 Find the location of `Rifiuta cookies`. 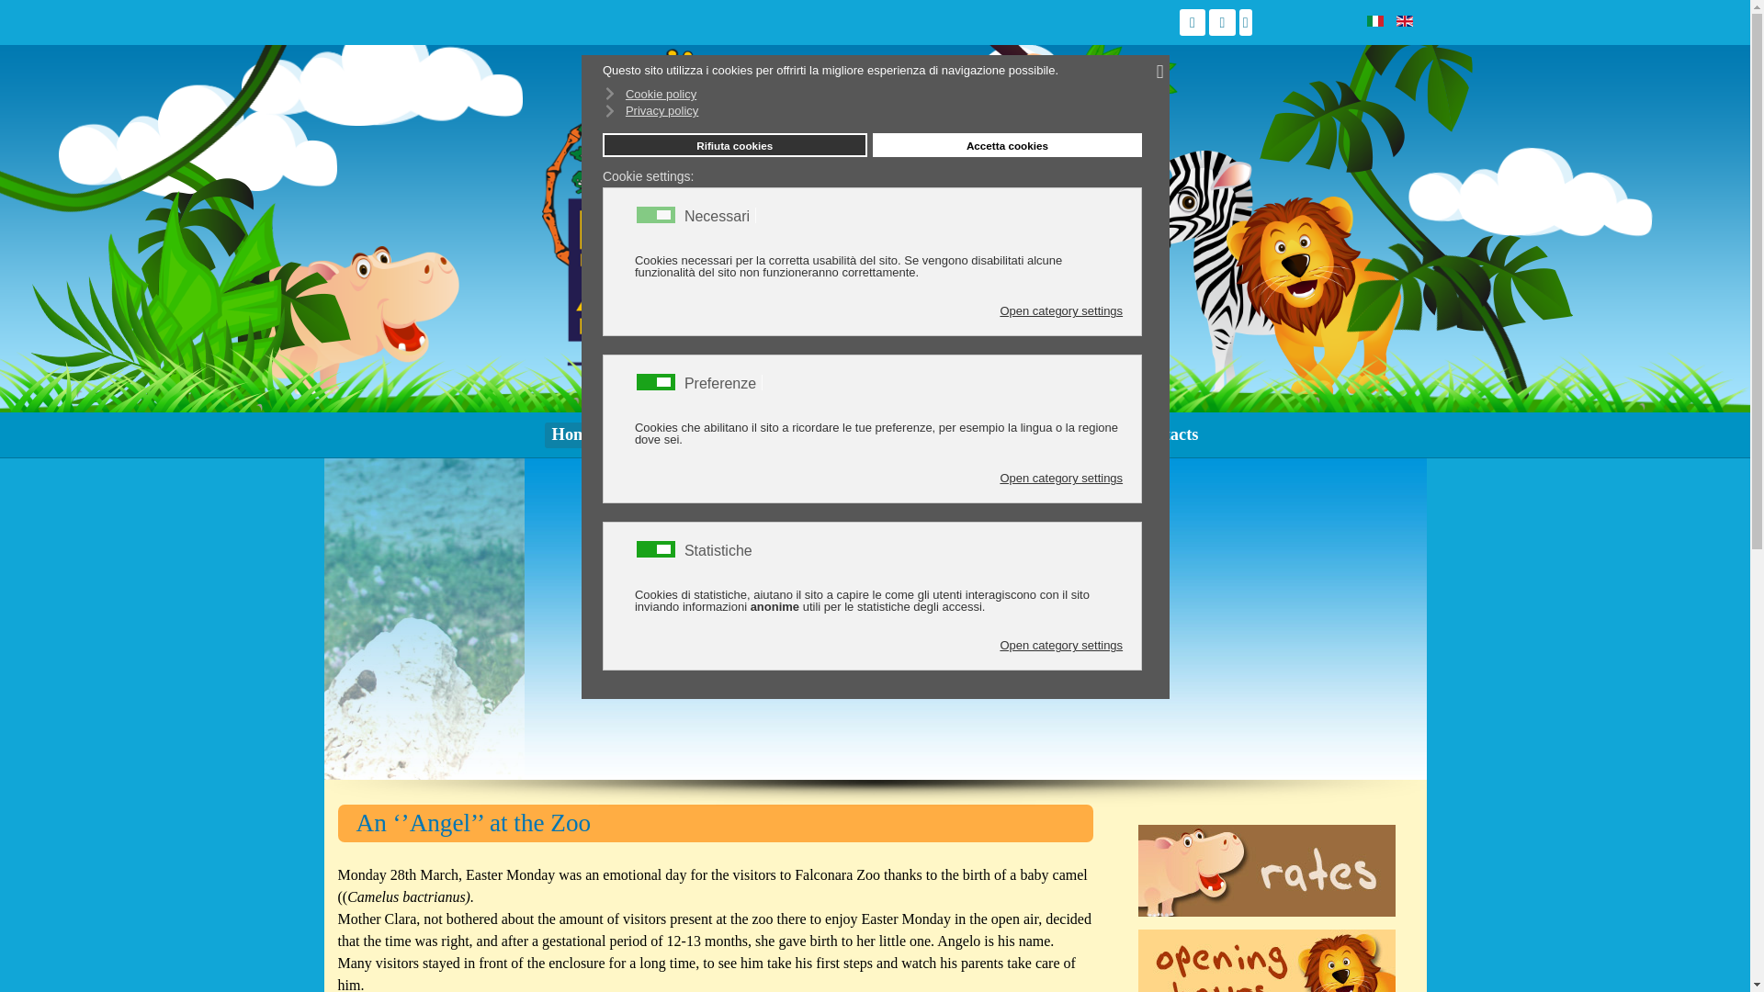

Rifiuta cookies is located at coordinates (735, 144).